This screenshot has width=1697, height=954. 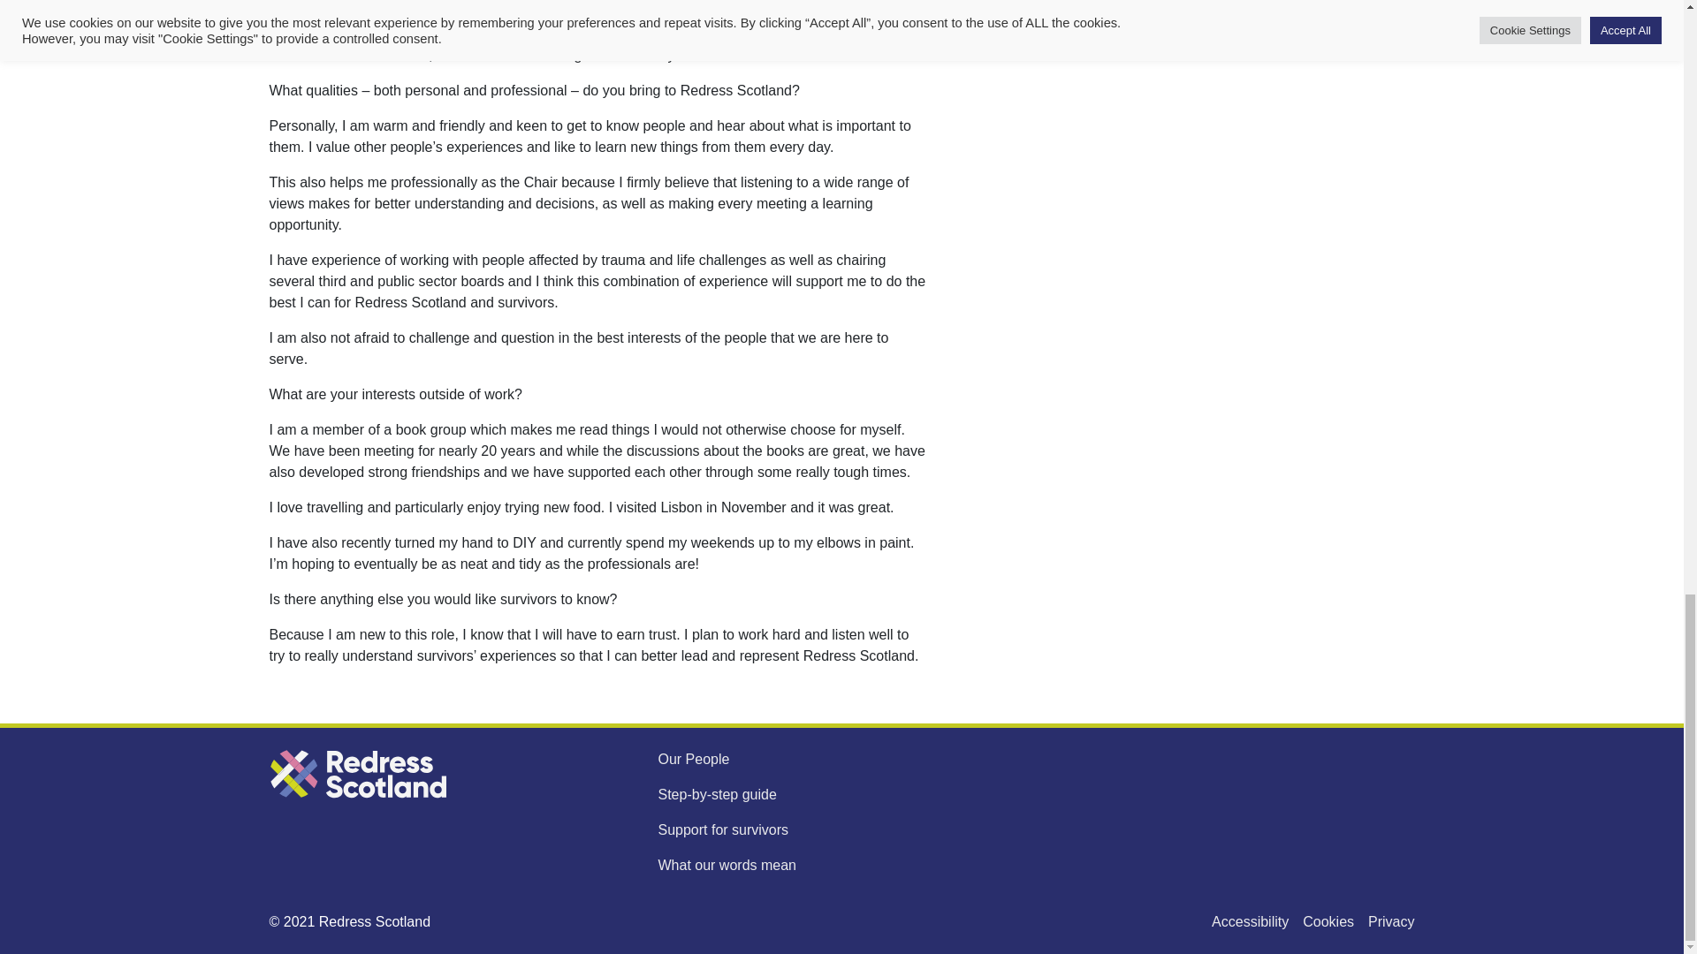 What do you see at coordinates (1390, 922) in the screenshot?
I see `Privacy` at bounding box center [1390, 922].